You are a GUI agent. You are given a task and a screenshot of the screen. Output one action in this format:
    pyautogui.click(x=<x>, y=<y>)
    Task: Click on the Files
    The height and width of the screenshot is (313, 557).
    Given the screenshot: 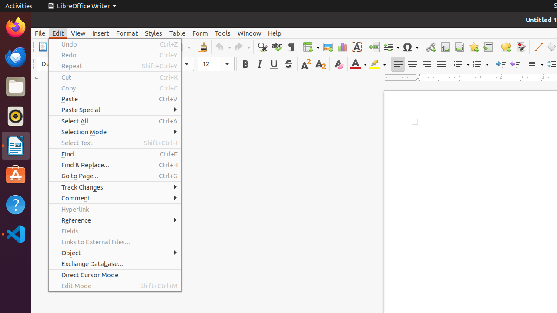 What is the action you would take?
    pyautogui.click(x=16, y=87)
    